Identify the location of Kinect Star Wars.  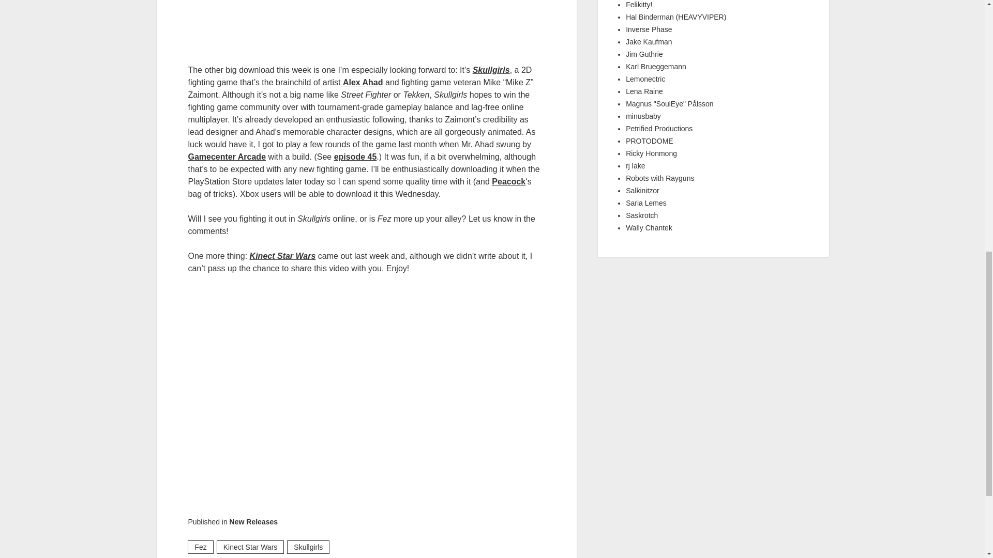
(250, 547).